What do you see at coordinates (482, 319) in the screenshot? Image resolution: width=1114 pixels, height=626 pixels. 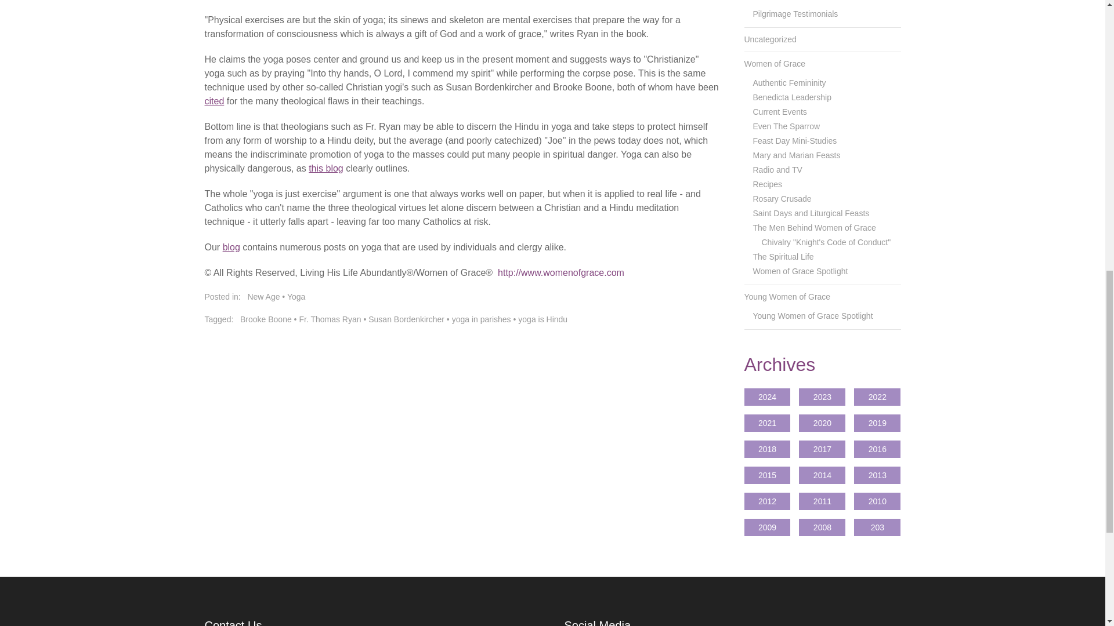 I see `yoga in parishes` at bounding box center [482, 319].